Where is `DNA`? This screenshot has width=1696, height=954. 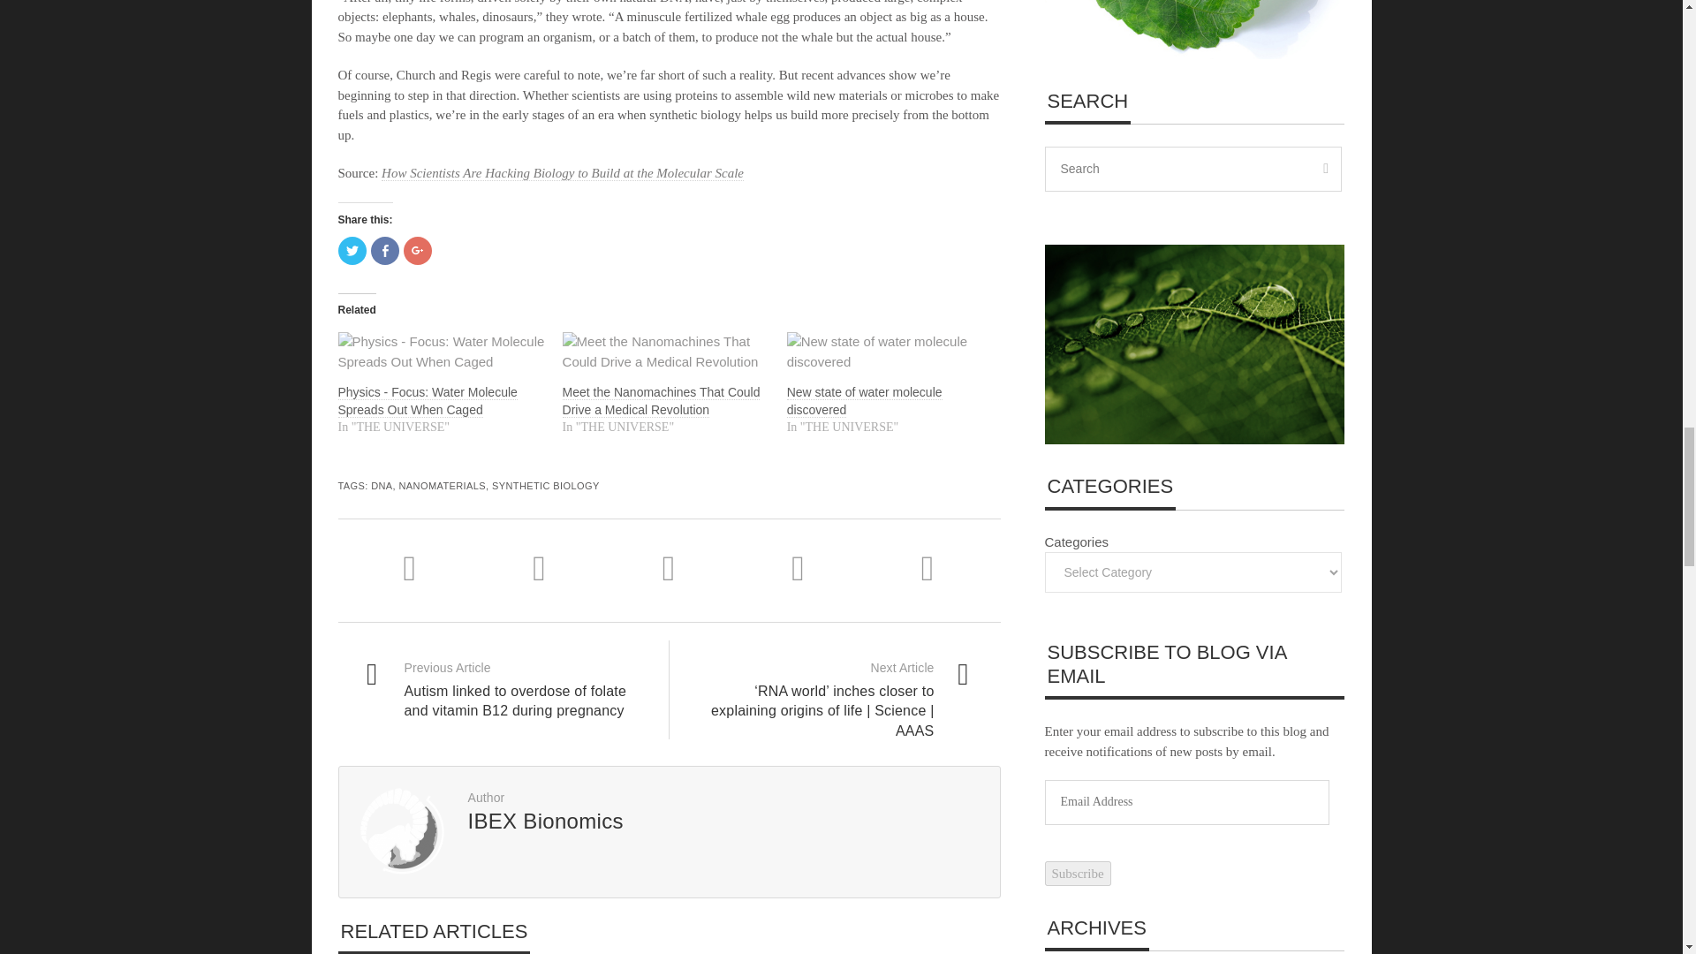
DNA is located at coordinates (382, 486).